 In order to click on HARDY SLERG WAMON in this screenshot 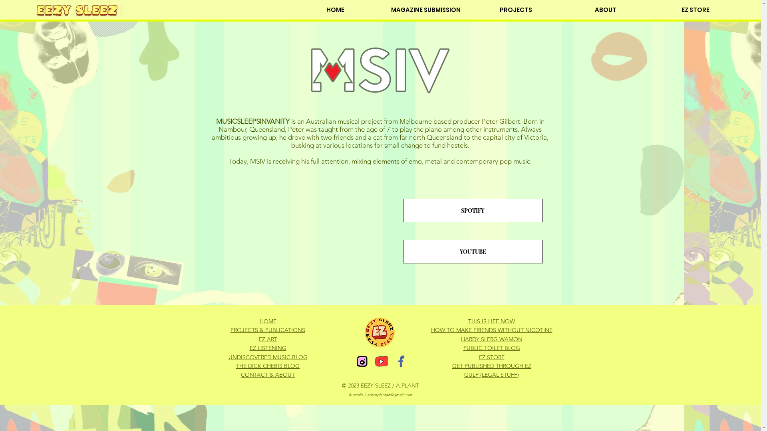, I will do `click(492, 339)`.